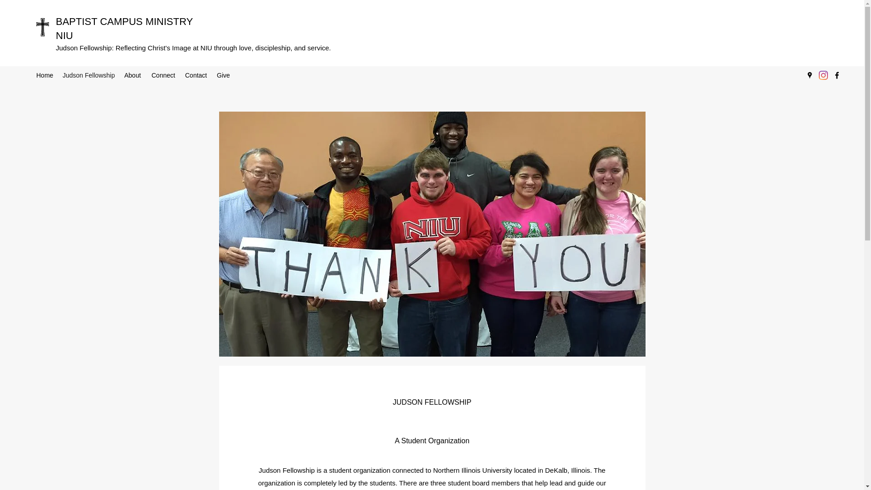 The image size is (871, 490). What do you see at coordinates (163, 75) in the screenshot?
I see `Connect` at bounding box center [163, 75].